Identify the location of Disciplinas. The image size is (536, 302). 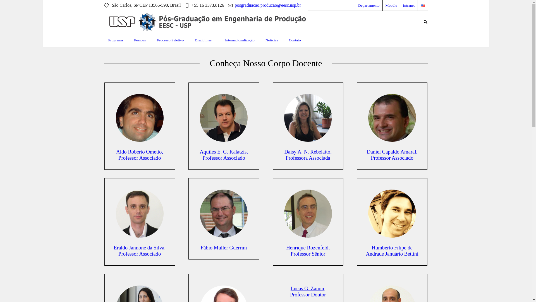
(203, 40).